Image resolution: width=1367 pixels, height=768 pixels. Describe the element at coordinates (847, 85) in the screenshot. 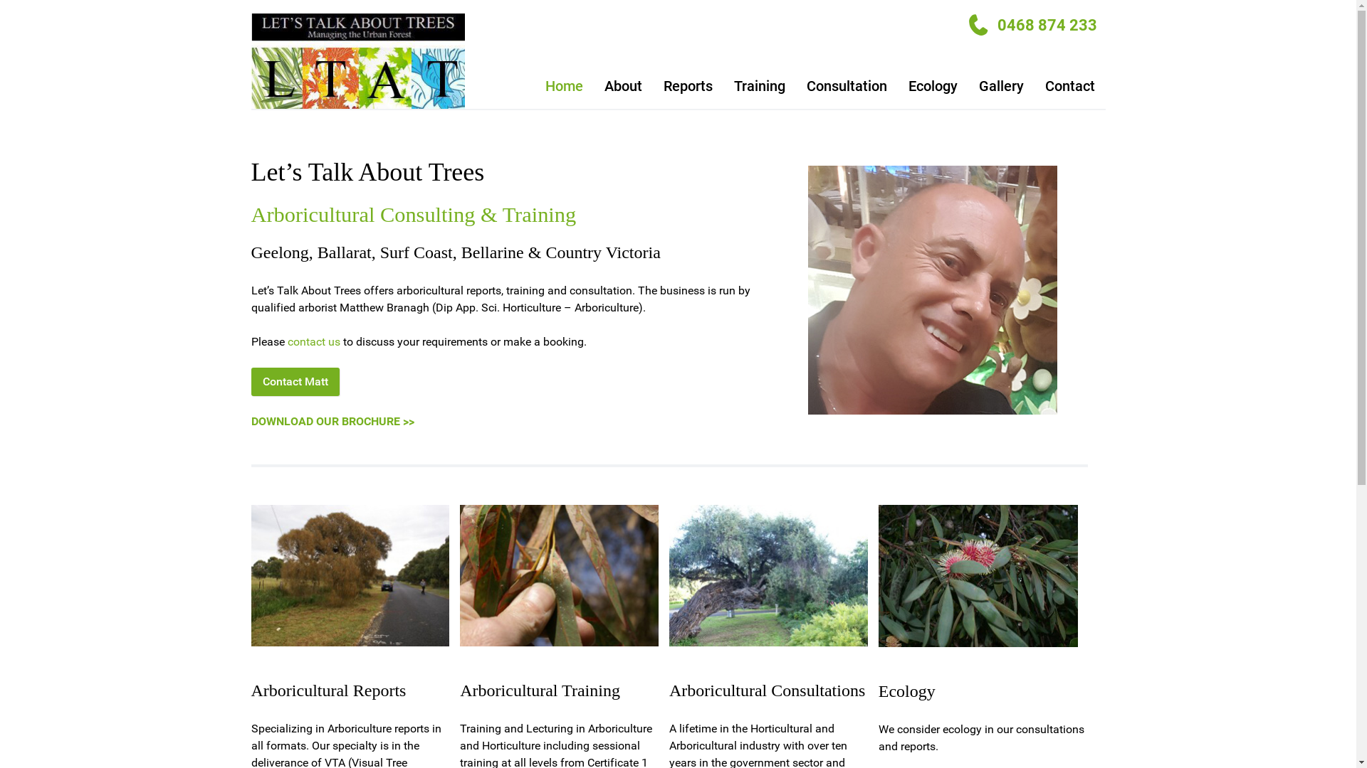

I see `Consultation` at that location.